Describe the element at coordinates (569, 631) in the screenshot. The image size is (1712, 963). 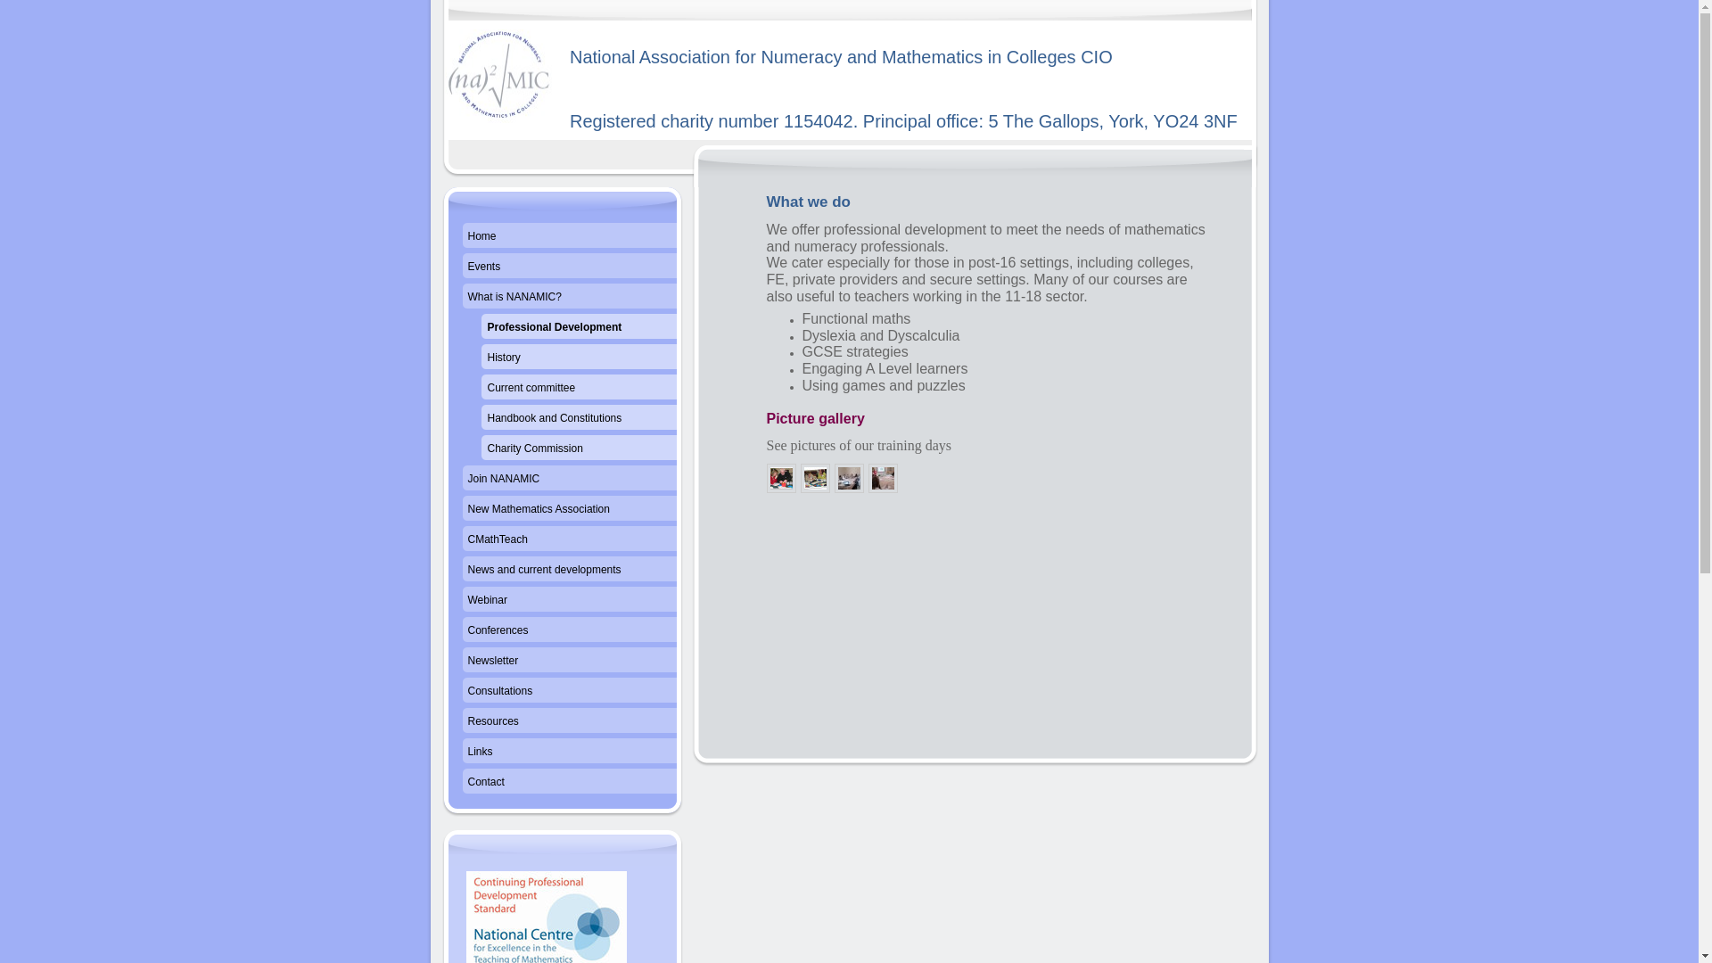
I see `Conferences` at that location.